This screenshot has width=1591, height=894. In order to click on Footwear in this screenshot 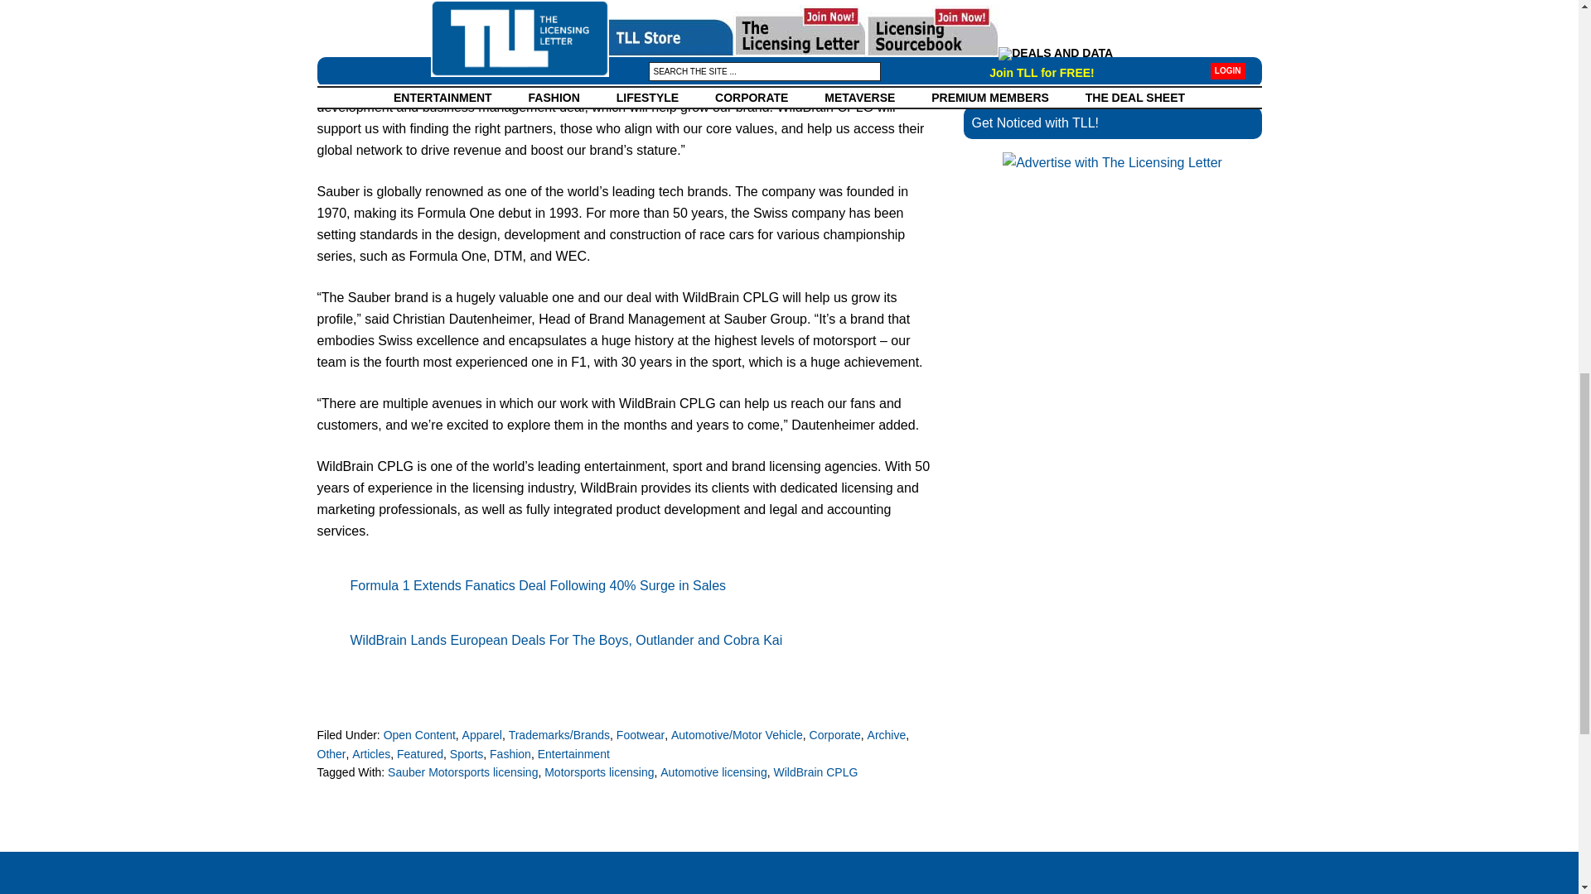, I will do `click(641, 735)`.